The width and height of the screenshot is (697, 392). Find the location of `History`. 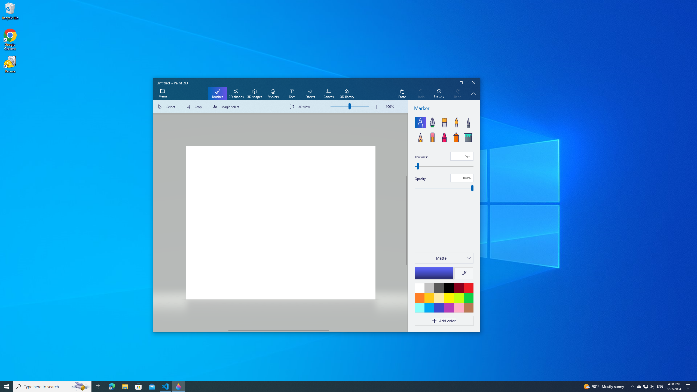

History is located at coordinates (439, 94).